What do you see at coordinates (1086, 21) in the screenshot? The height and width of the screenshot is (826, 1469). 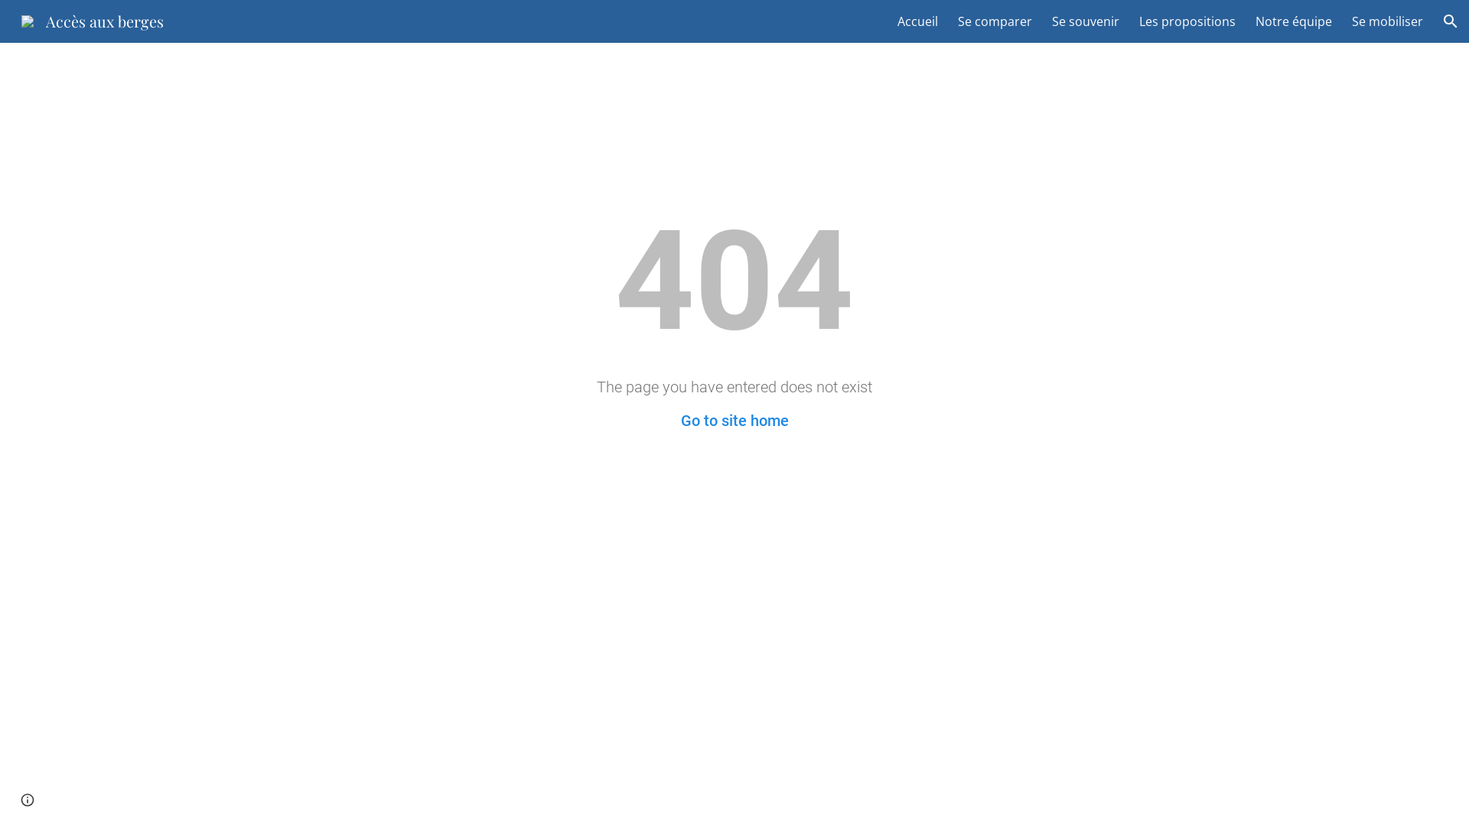 I see `Se souvenir` at bounding box center [1086, 21].